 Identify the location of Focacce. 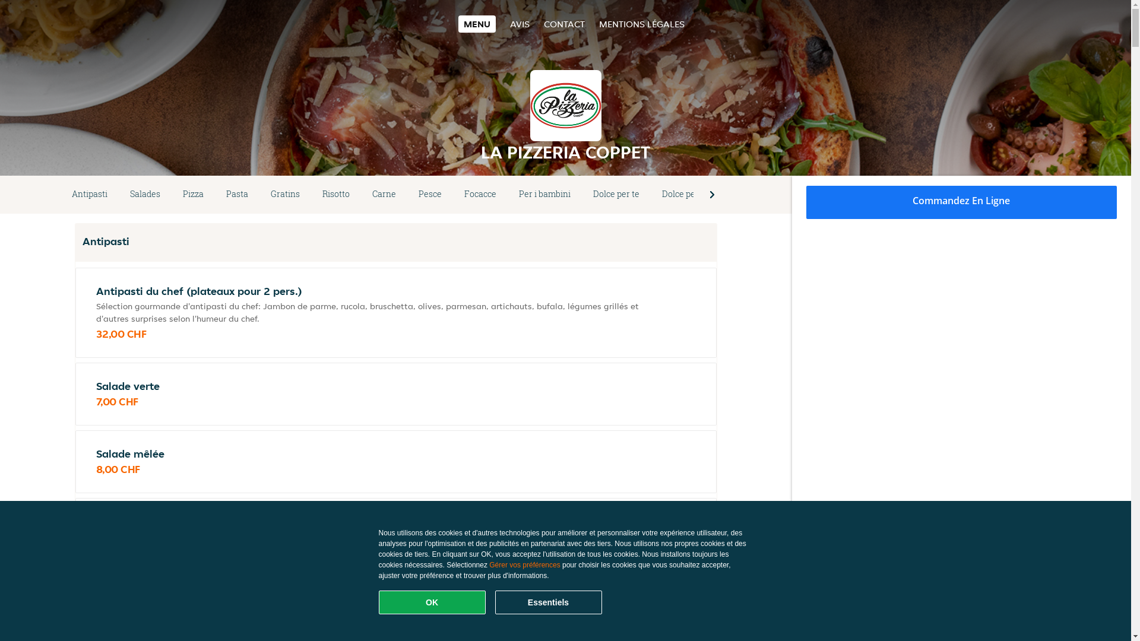
(480, 195).